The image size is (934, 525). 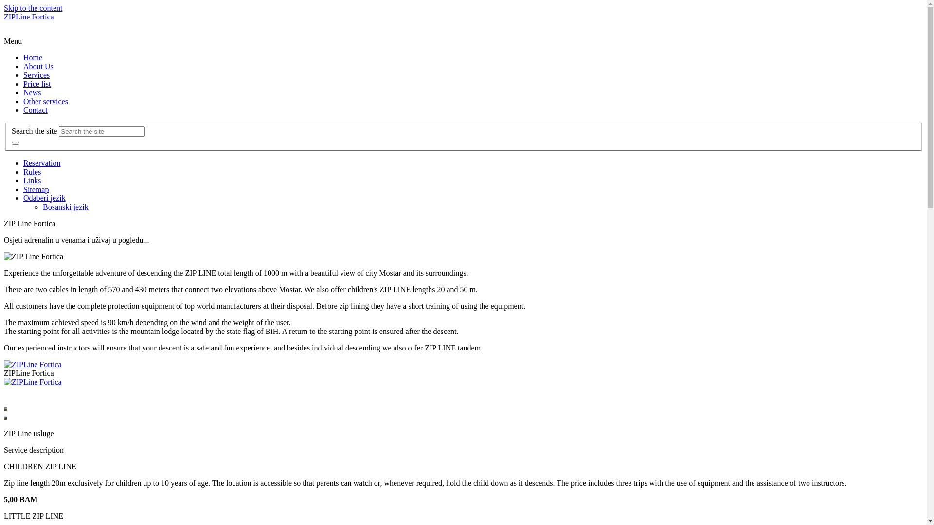 I want to click on Rules, so click(x=32, y=172).